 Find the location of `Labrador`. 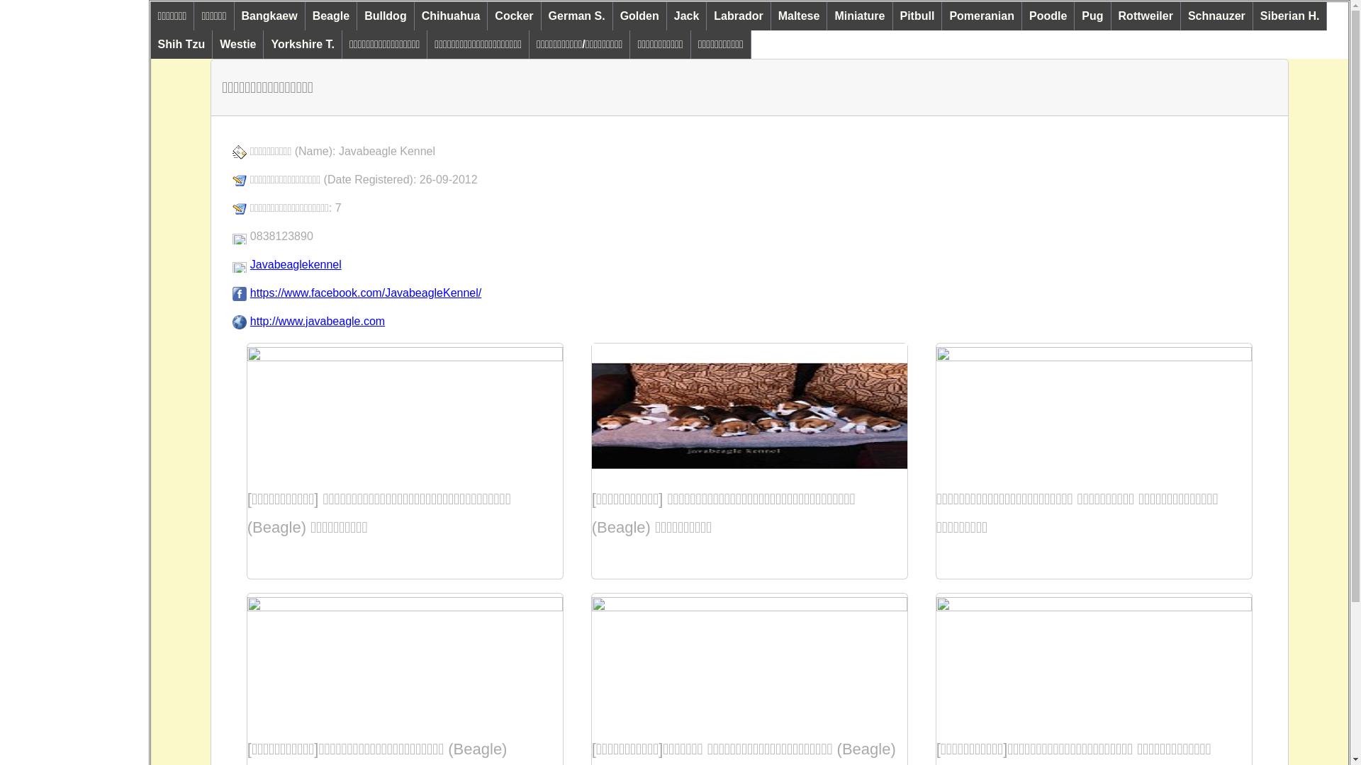

Labrador is located at coordinates (739, 16).